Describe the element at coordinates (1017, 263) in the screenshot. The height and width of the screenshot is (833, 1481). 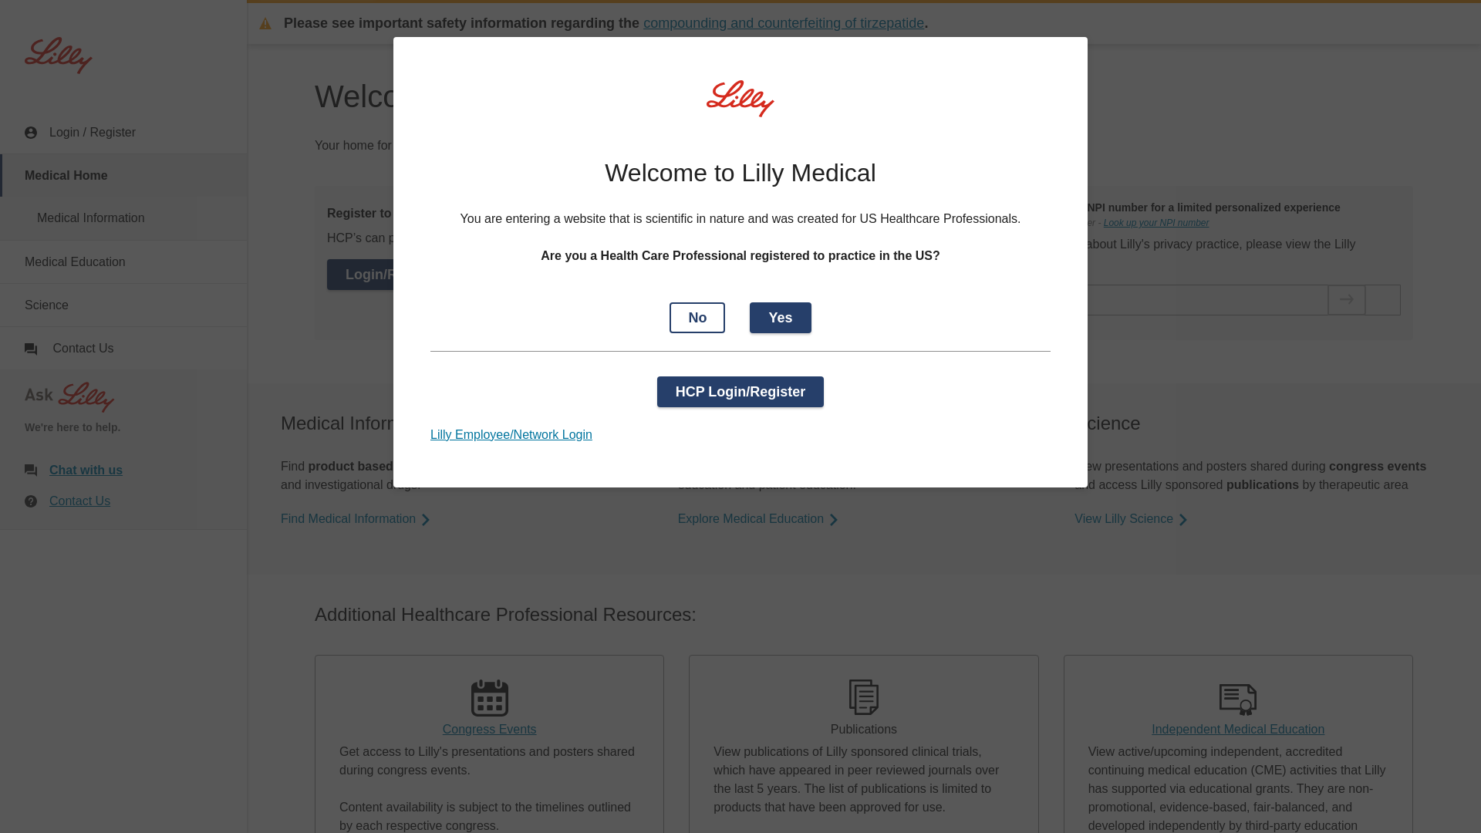
I see `privacy statement` at that location.